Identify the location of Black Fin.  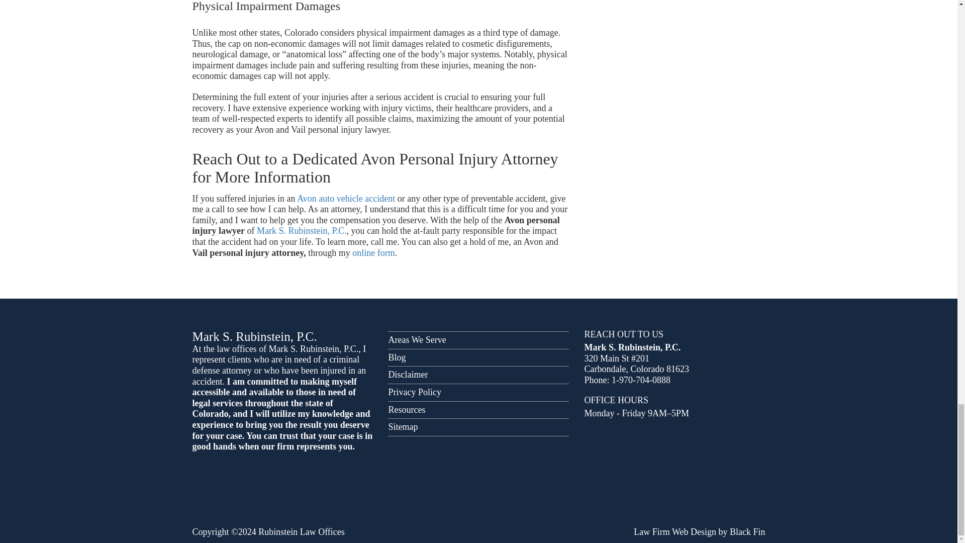
(747, 532).